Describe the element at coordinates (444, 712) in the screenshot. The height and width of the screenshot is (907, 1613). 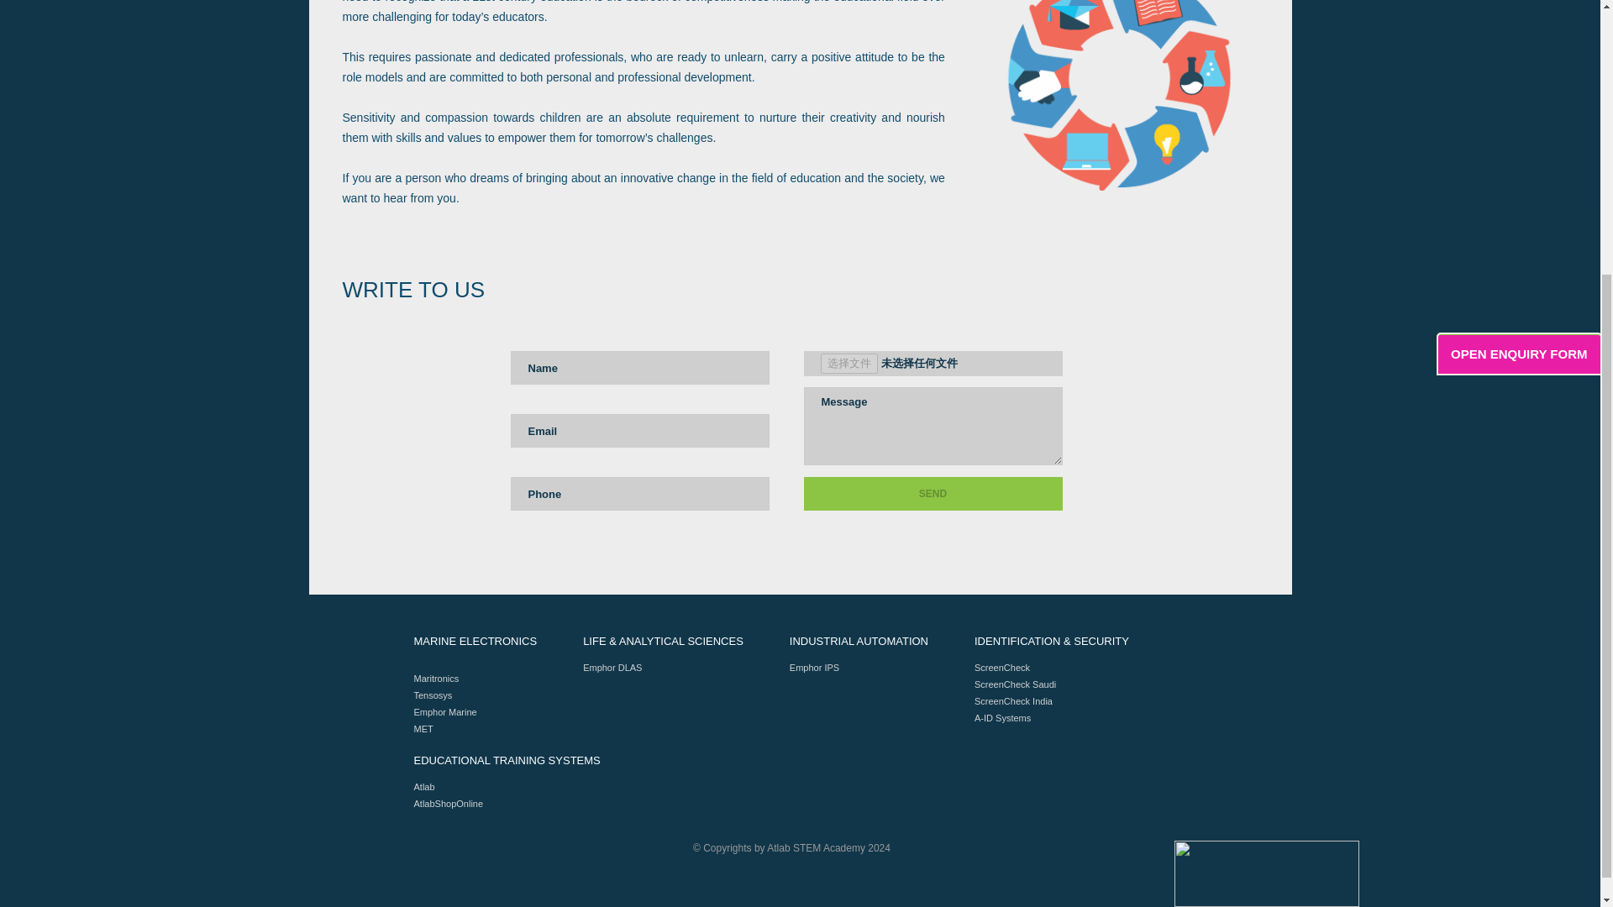
I see `Emphor Marine` at that location.